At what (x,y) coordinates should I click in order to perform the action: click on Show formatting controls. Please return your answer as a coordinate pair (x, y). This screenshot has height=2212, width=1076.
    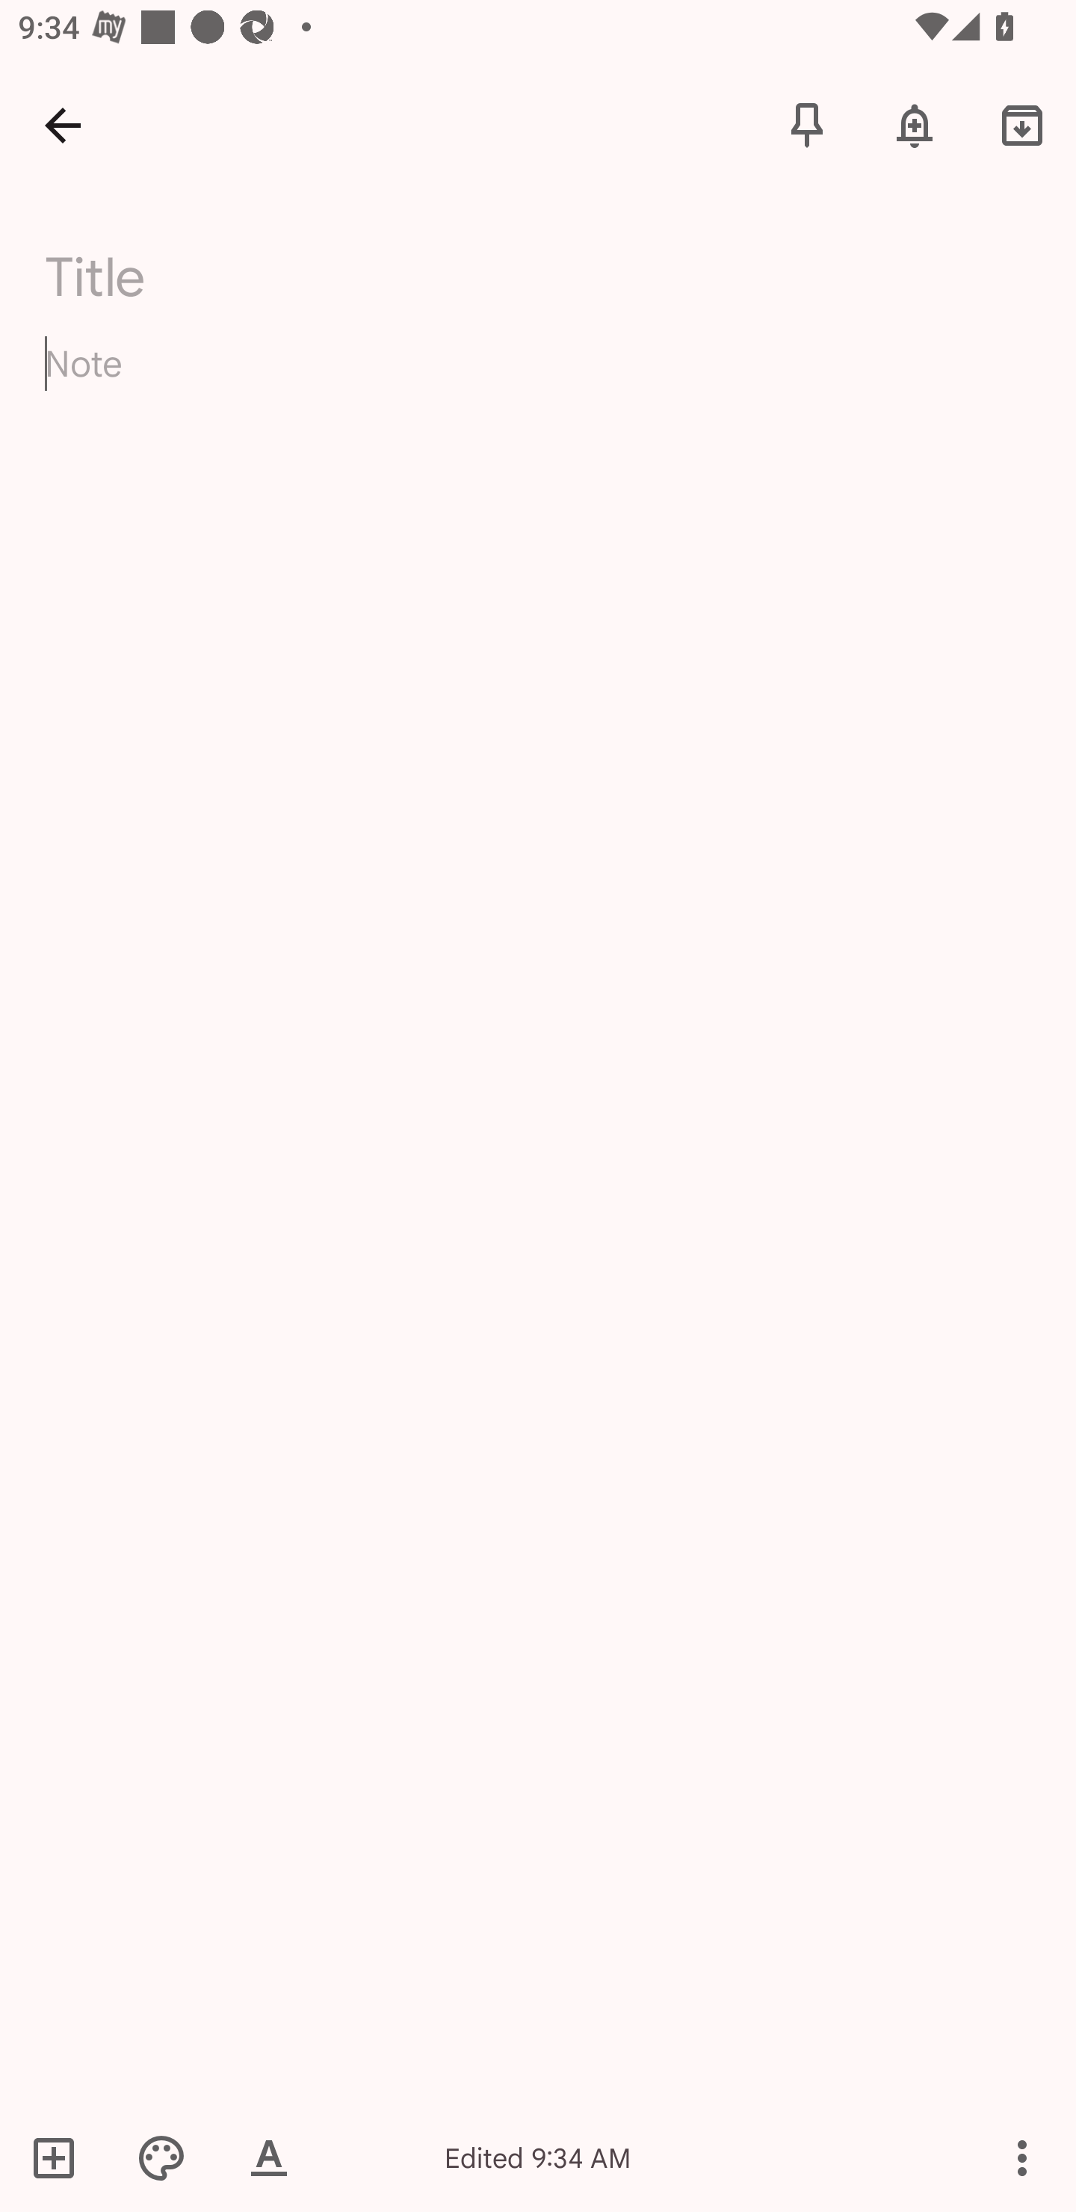
    Looking at the image, I should click on (269, 2157).